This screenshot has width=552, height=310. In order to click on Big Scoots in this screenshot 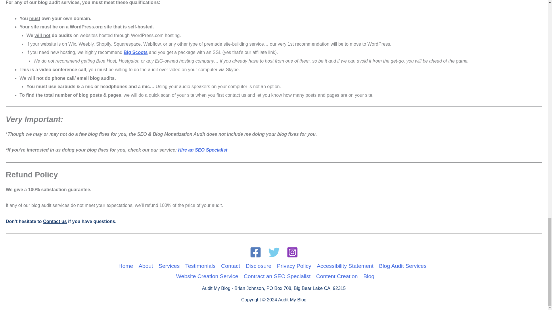, I will do `click(136, 52)`.